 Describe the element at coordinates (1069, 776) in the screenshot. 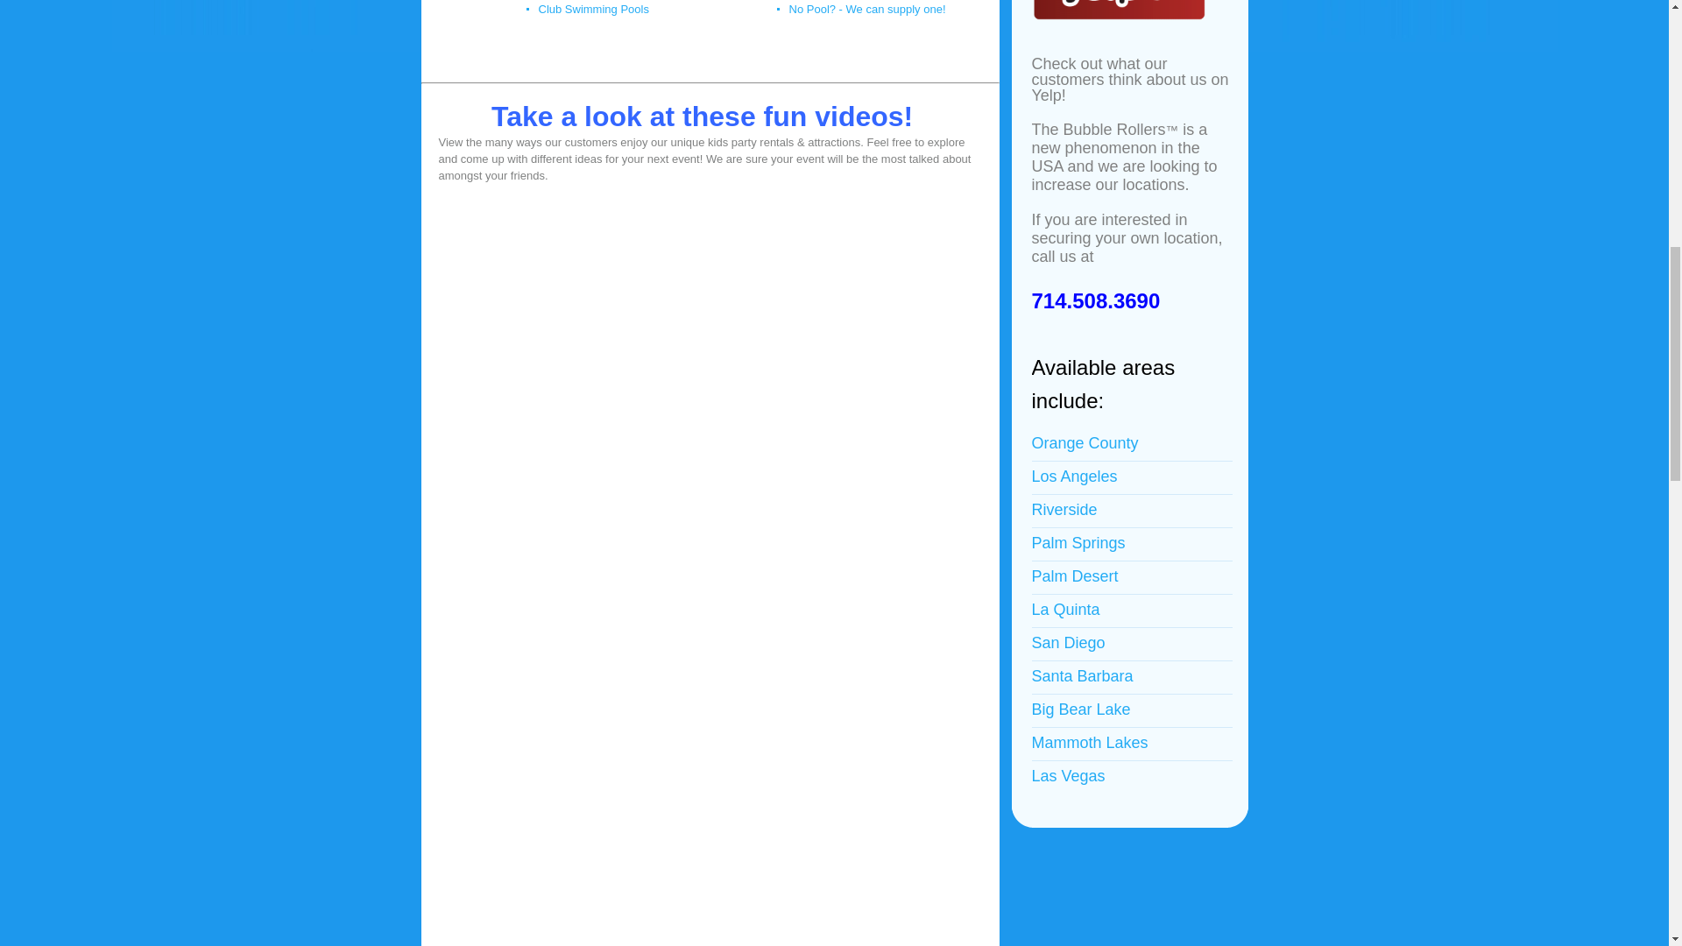

I see `Las Vegas` at that location.